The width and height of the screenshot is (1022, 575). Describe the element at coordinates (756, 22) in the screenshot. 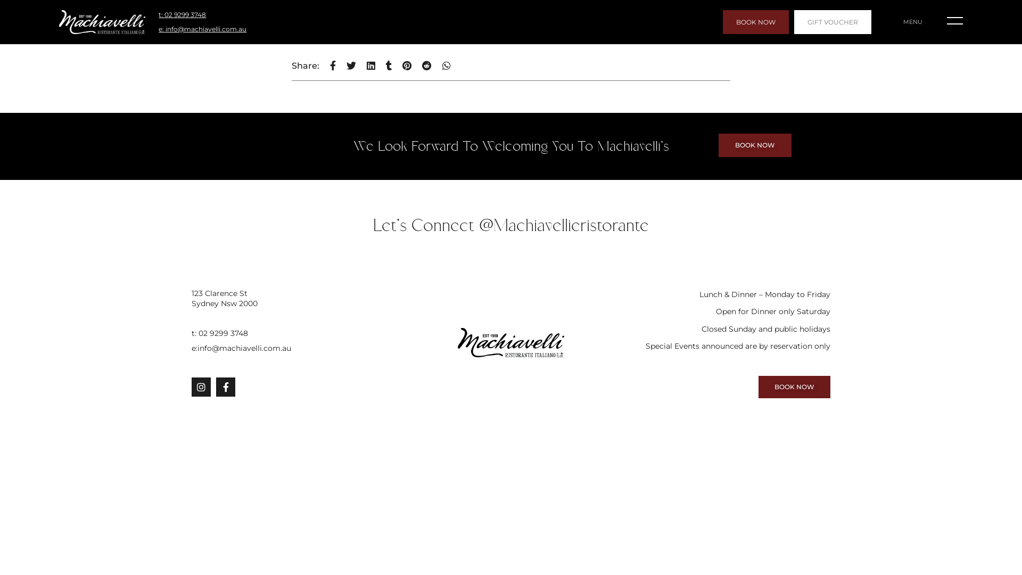

I see `BOOK NOW` at that location.